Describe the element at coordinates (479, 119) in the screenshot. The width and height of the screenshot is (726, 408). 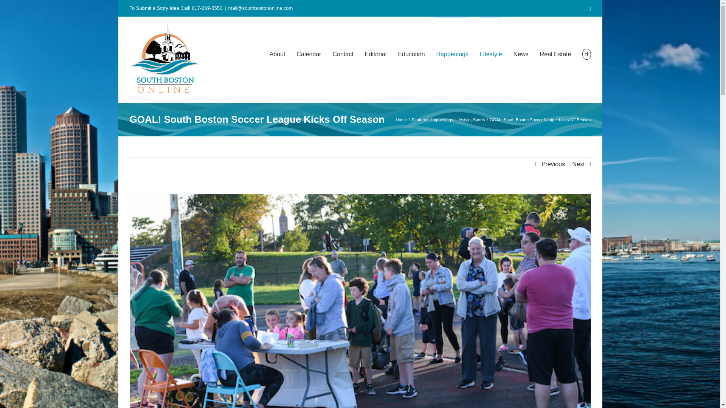
I see `Sports` at that location.